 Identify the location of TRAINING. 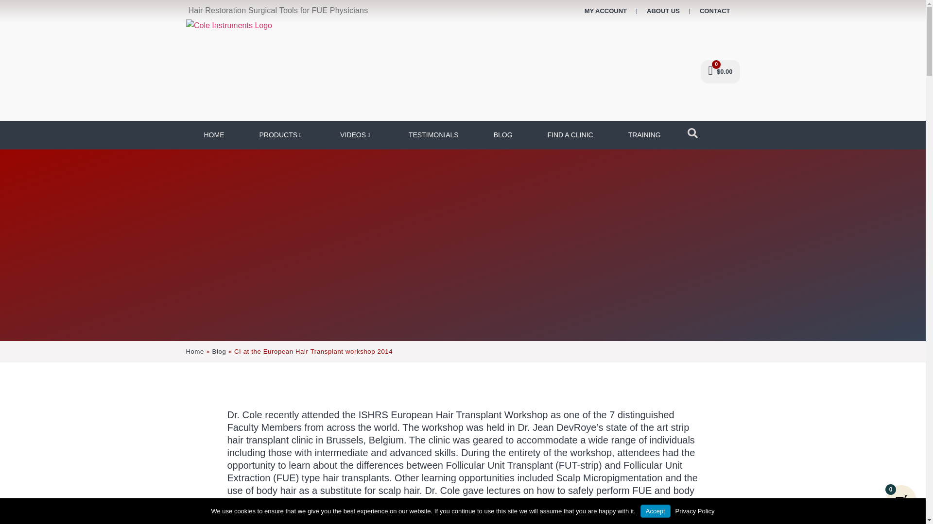
(644, 135).